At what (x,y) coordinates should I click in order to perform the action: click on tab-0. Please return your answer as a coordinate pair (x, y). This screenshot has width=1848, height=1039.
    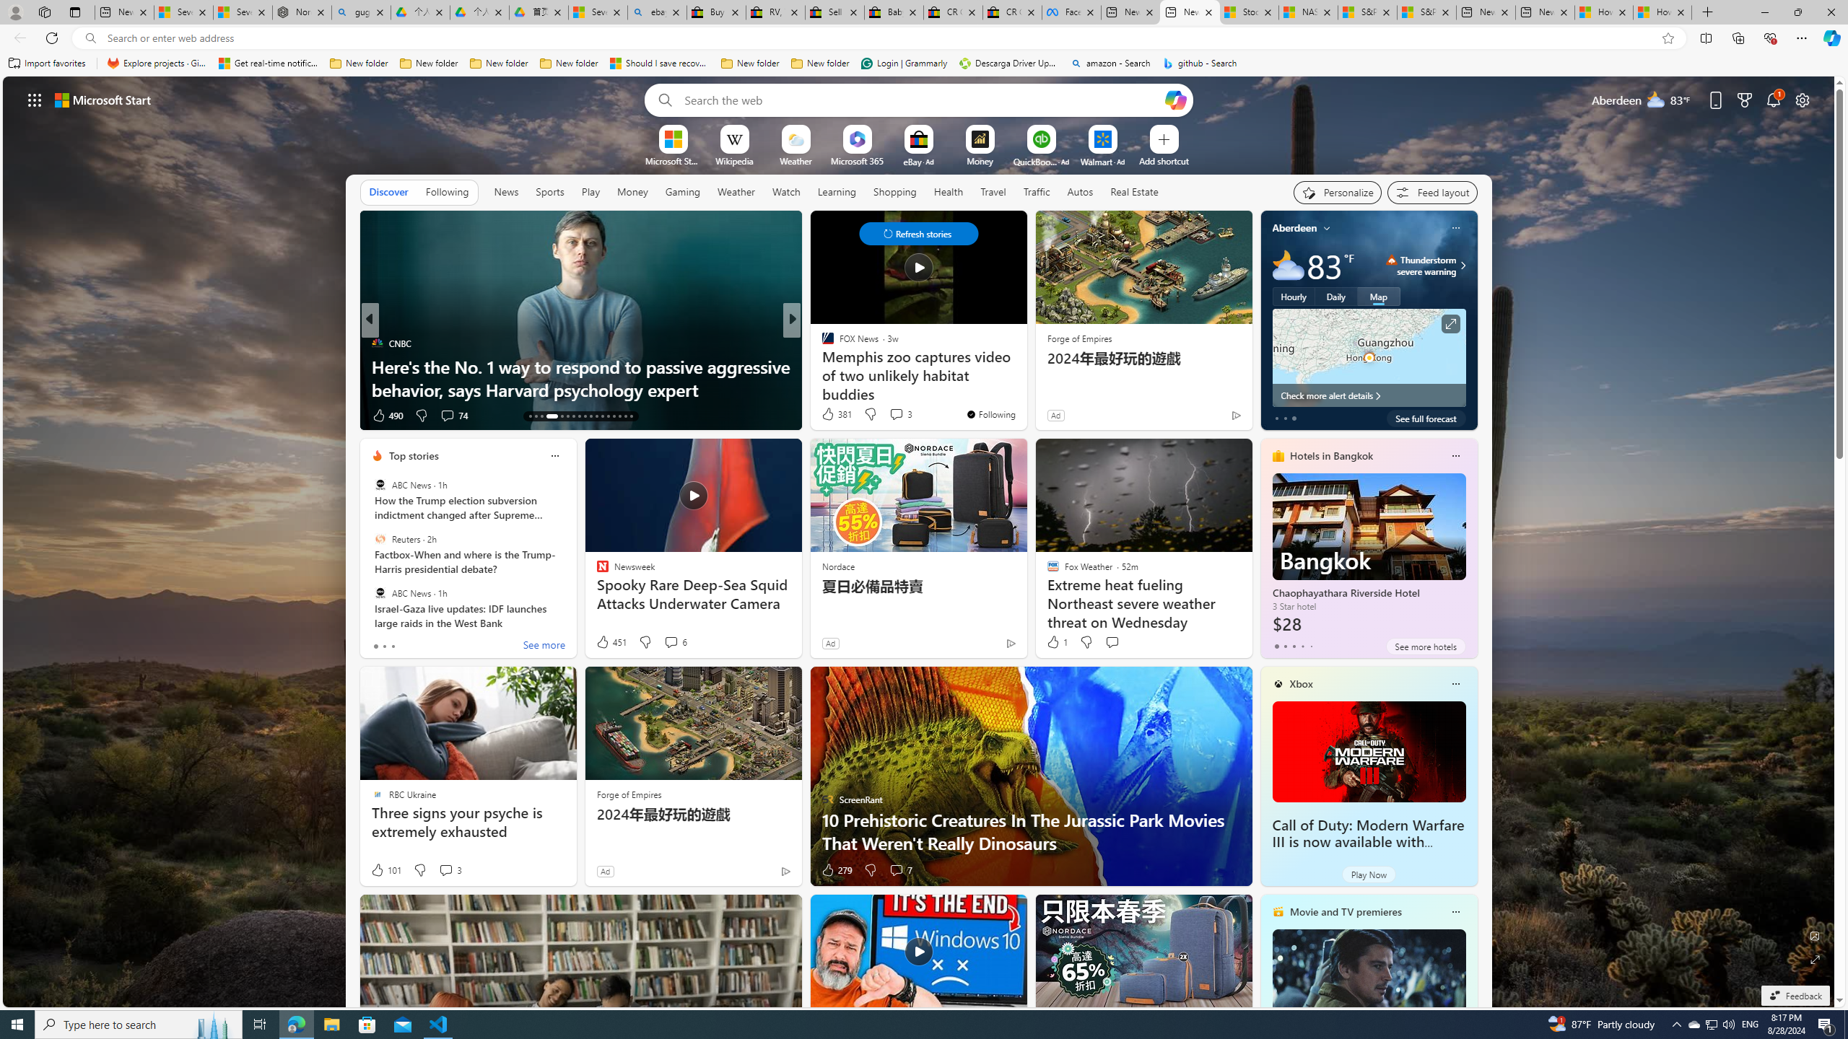
    Looking at the image, I should click on (1276, 646).